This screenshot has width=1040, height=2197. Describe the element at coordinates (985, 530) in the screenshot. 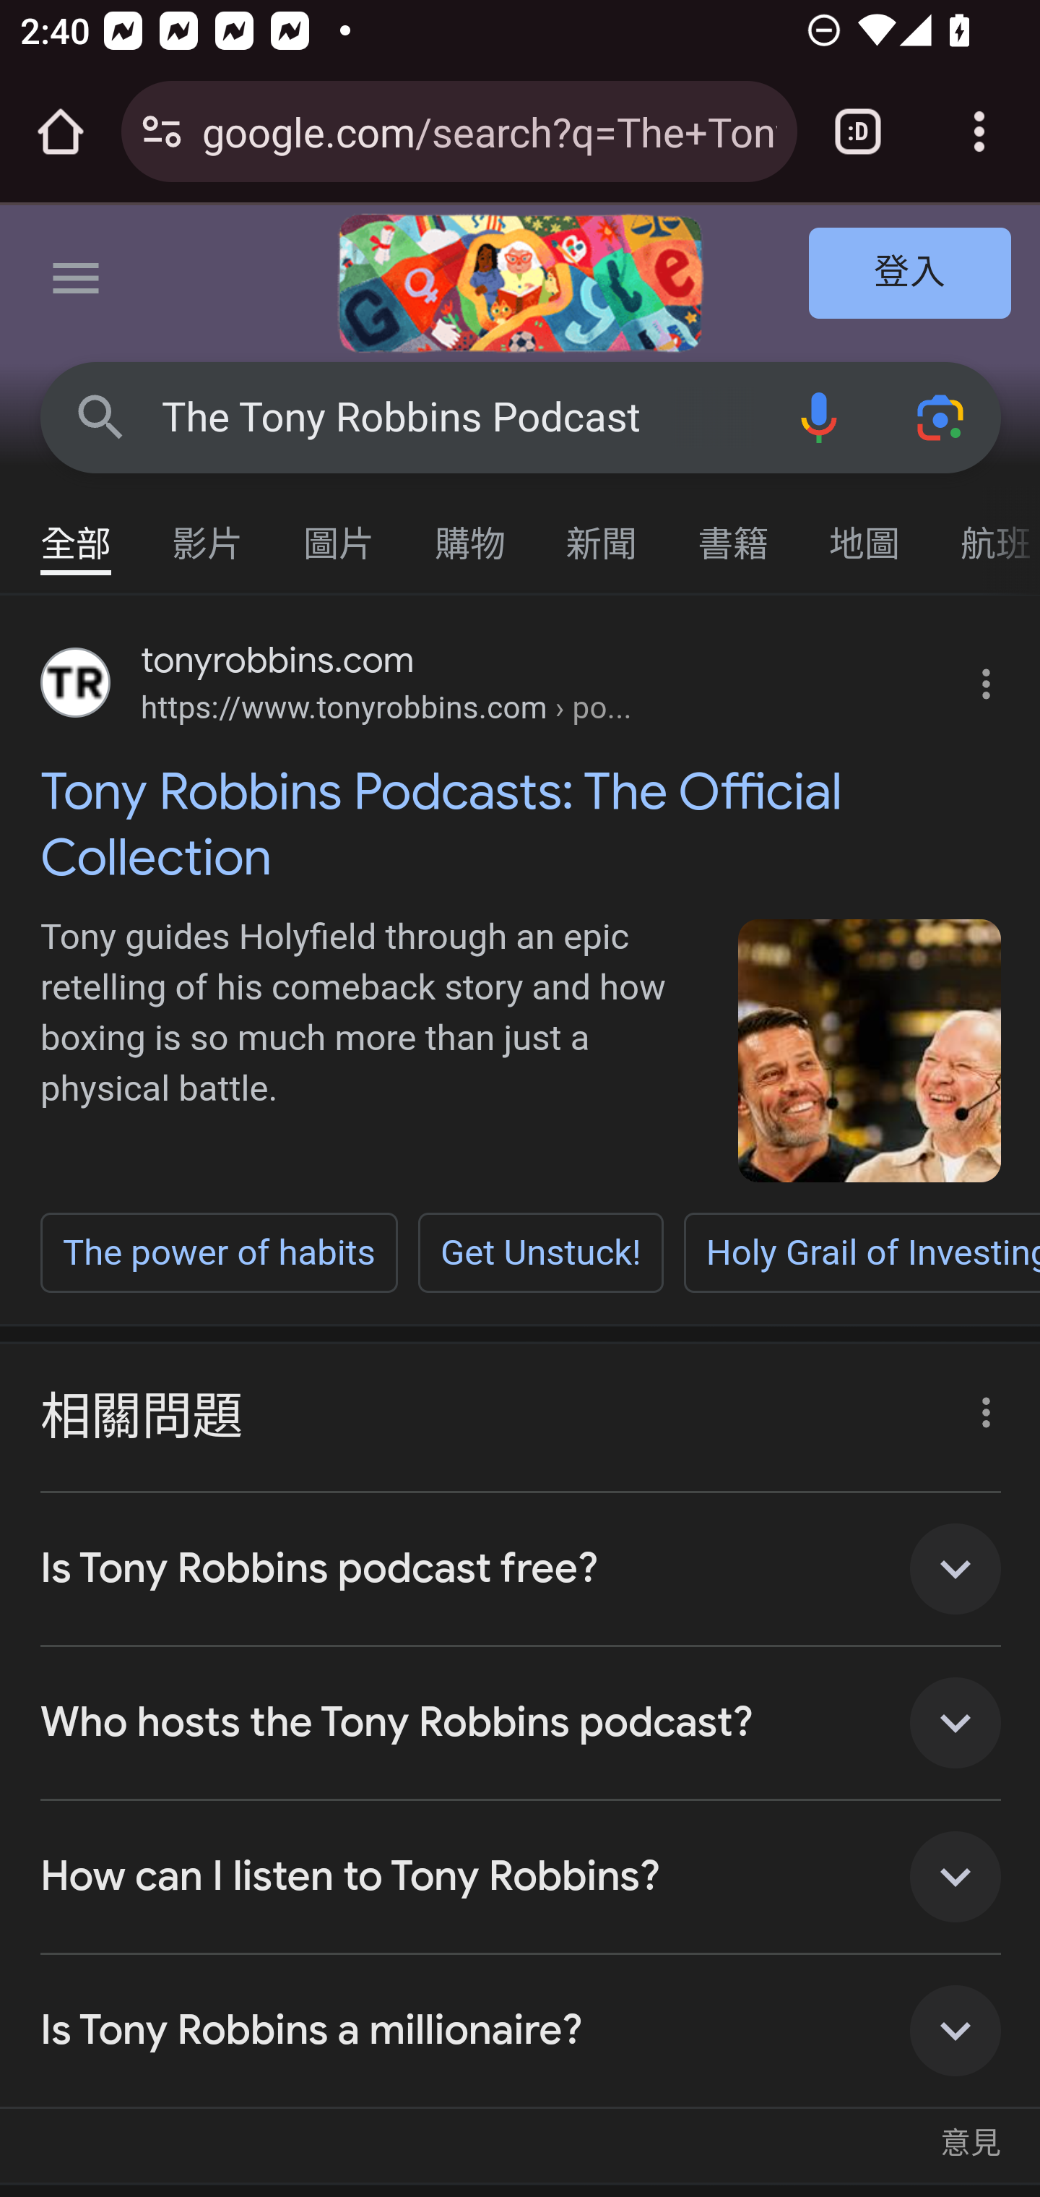

I see `航班` at that location.